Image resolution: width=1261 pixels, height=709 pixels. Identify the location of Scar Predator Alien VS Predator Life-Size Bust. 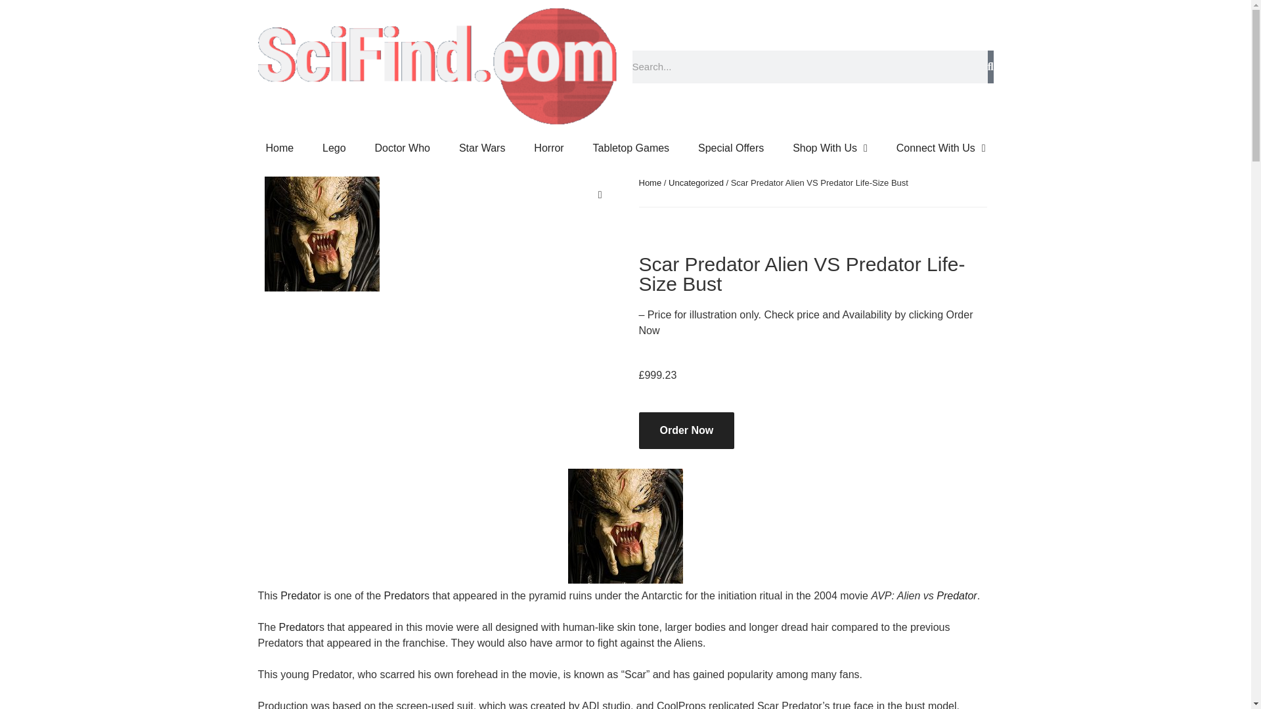
(625, 525).